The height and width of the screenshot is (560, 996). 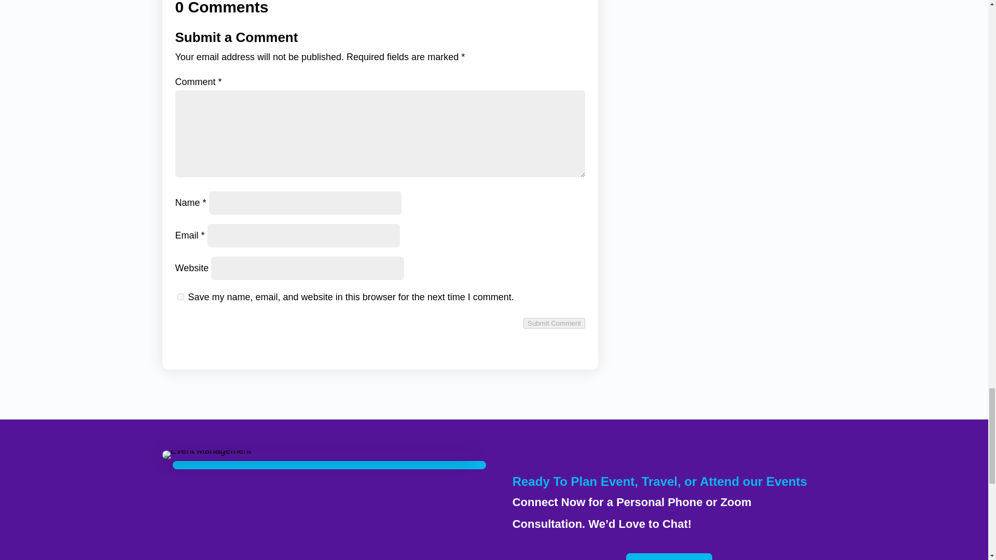 What do you see at coordinates (181, 297) in the screenshot?
I see `yes` at bounding box center [181, 297].